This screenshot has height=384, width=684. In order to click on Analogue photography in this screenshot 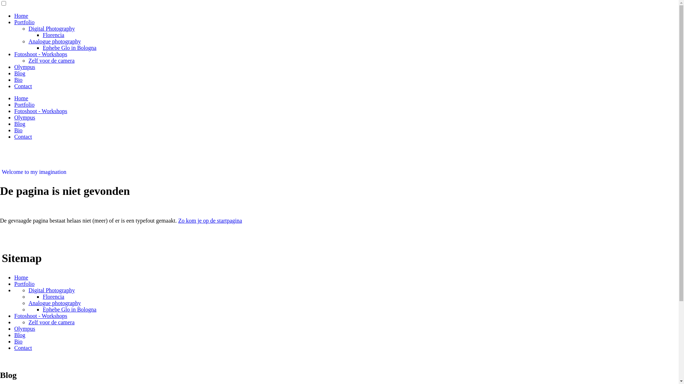, I will do `click(55, 303)`.